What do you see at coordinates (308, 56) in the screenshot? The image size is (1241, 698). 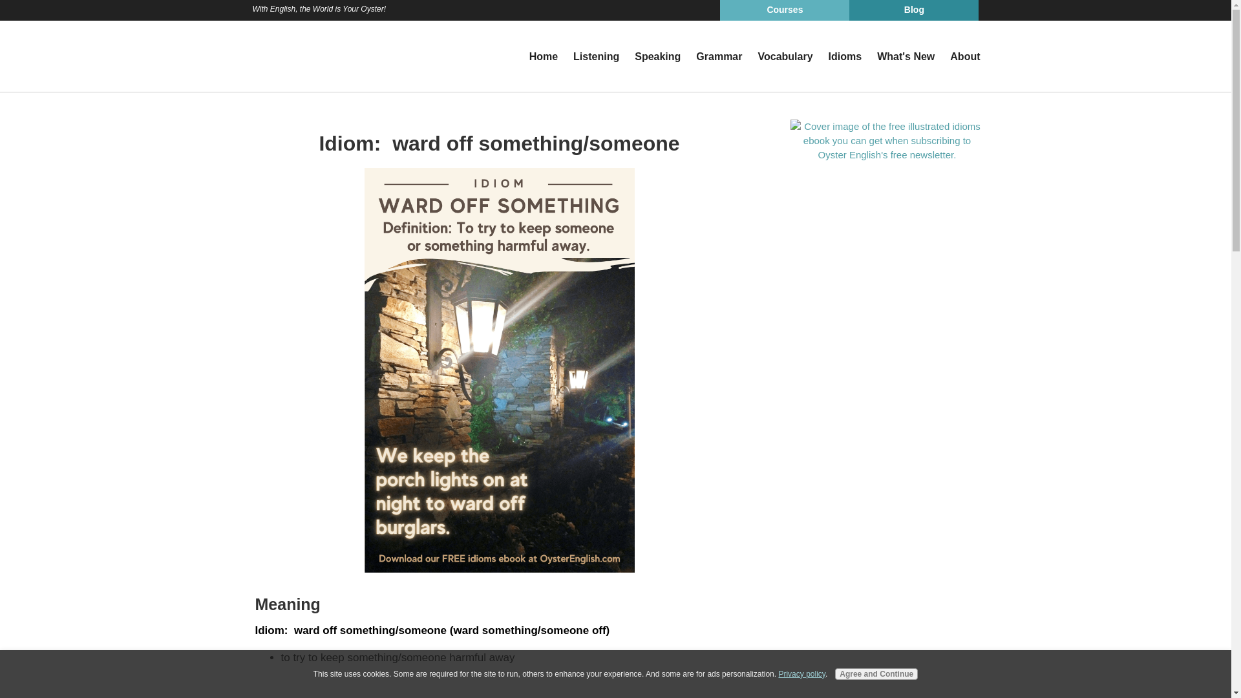 I see `OYSTERENGLISH.COM` at bounding box center [308, 56].